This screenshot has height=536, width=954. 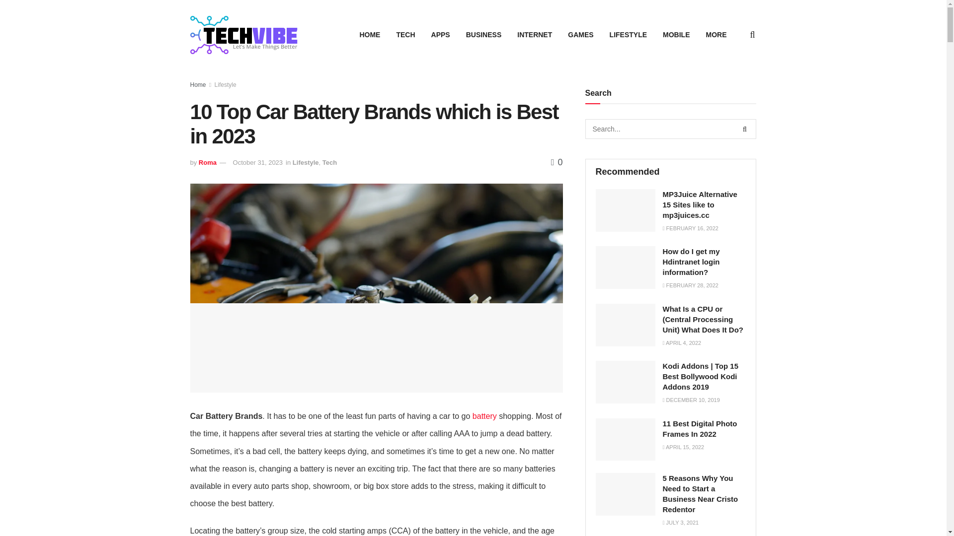 What do you see at coordinates (715, 35) in the screenshot?
I see `MORE` at bounding box center [715, 35].